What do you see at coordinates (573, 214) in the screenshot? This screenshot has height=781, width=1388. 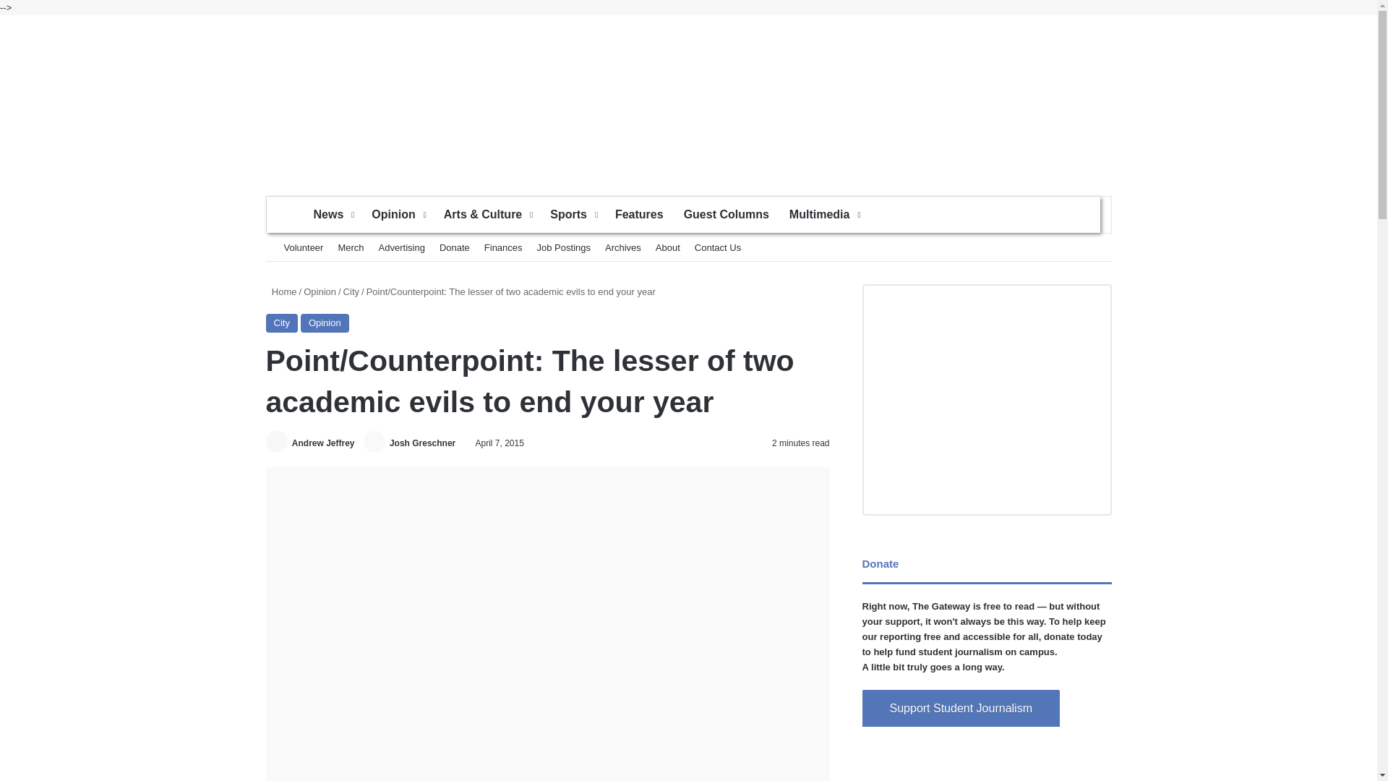 I see `Sports` at bounding box center [573, 214].